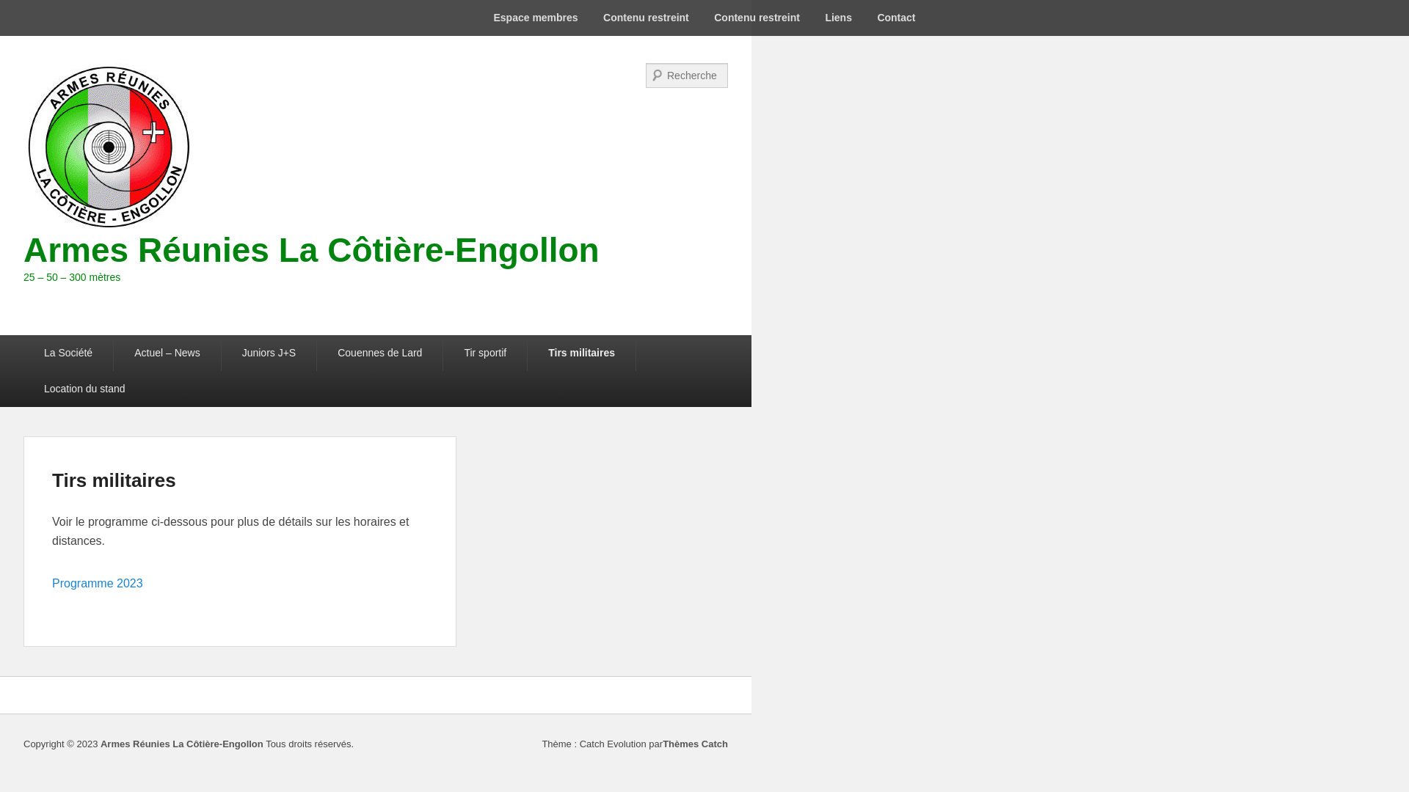 This screenshot has height=792, width=1409. What do you see at coordinates (485, 353) in the screenshot?
I see `Tir sportif` at bounding box center [485, 353].